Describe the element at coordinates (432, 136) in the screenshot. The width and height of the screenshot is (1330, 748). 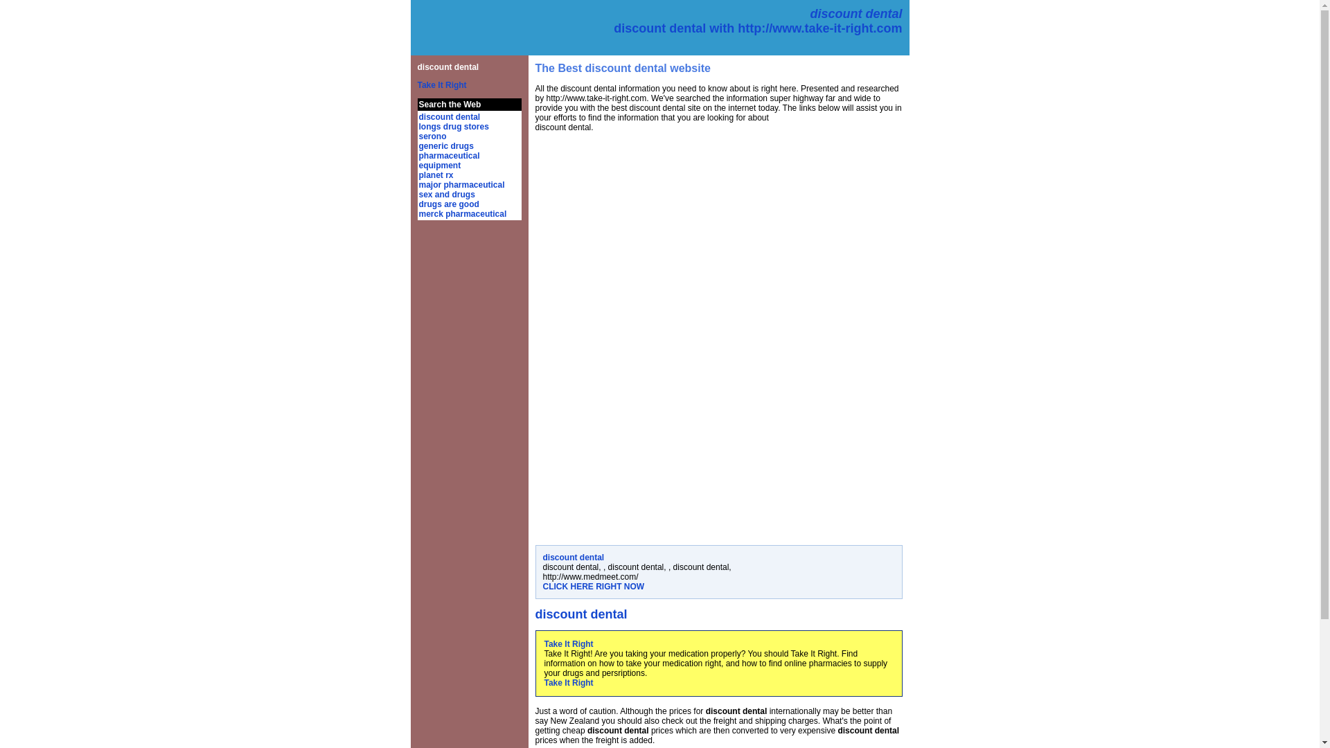
I see `serono` at that location.